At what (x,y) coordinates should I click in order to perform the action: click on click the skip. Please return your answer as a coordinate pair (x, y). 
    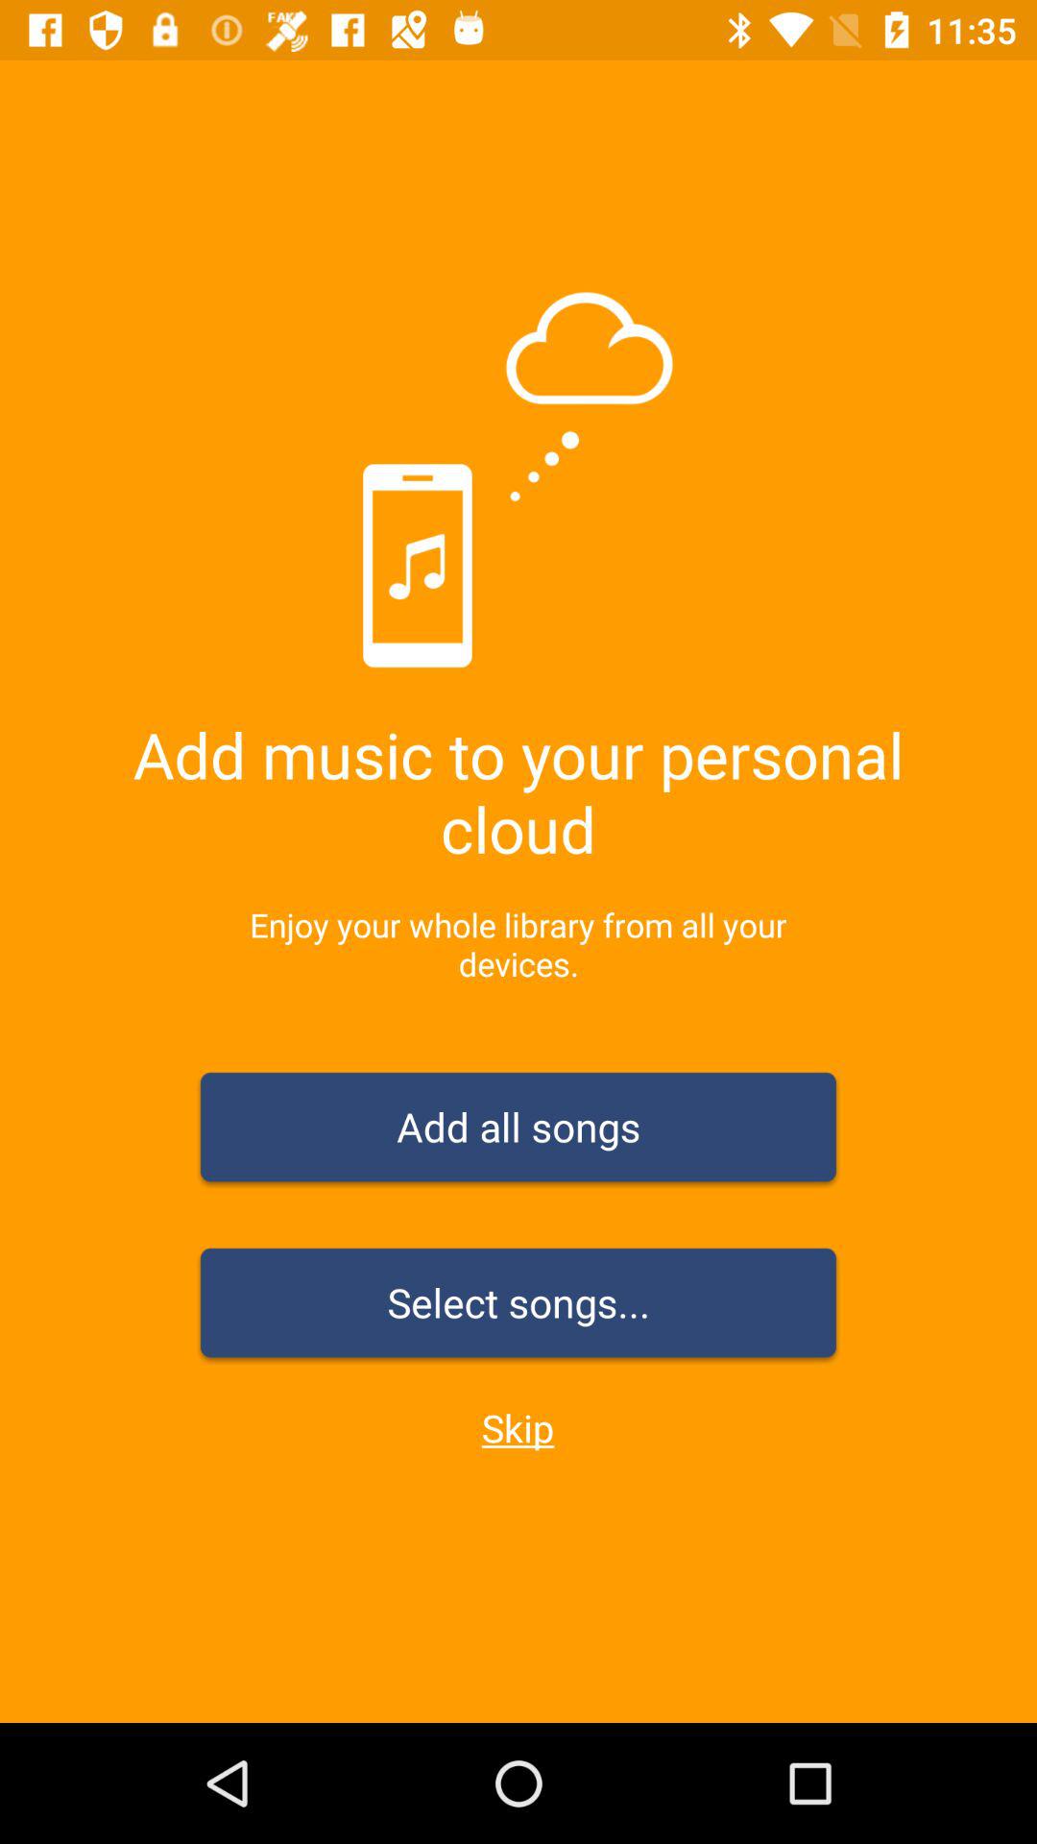
    Looking at the image, I should click on (518, 1427).